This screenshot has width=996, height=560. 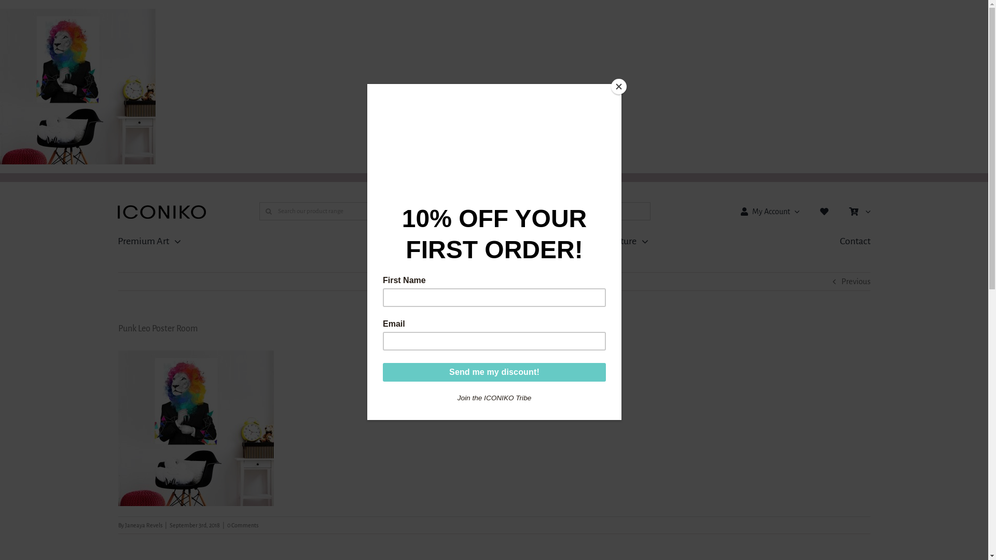 What do you see at coordinates (856, 282) in the screenshot?
I see `Previous` at bounding box center [856, 282].